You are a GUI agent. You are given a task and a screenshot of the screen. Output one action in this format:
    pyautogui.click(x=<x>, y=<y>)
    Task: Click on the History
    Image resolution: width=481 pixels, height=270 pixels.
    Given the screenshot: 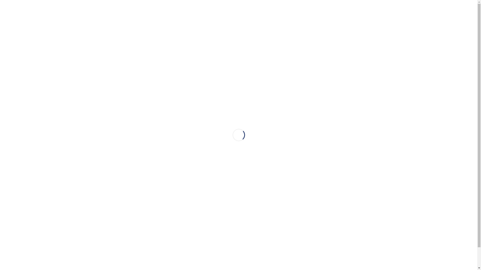 What is the action you would take?
    pyautogui.click(x=127, y=10)
    